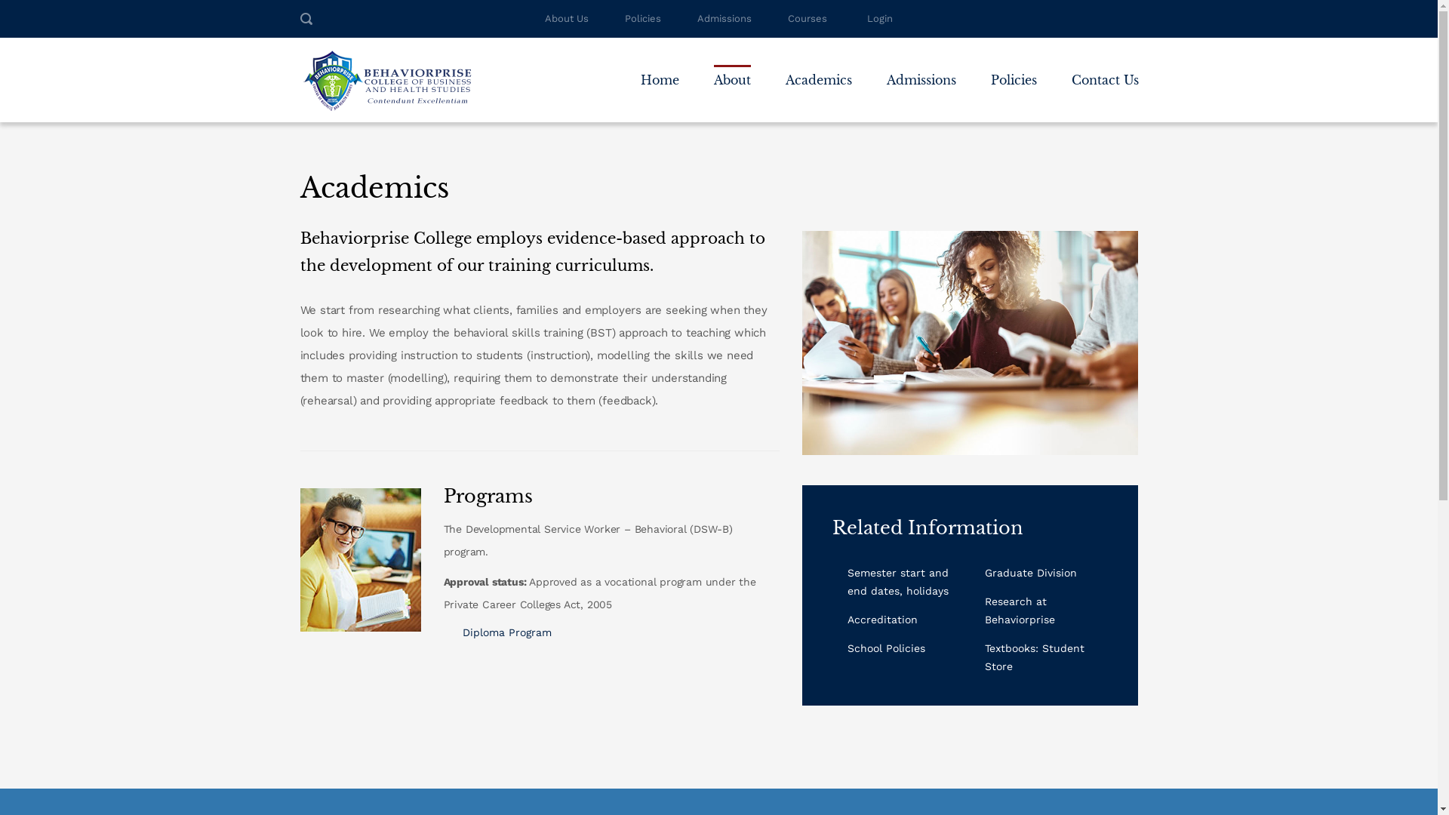 This screenshot has height=815, width=1449. What do you see at coordinates (506, 632) in the screenshot?
I see `Diploma Program` at bounding box center [506, 632].